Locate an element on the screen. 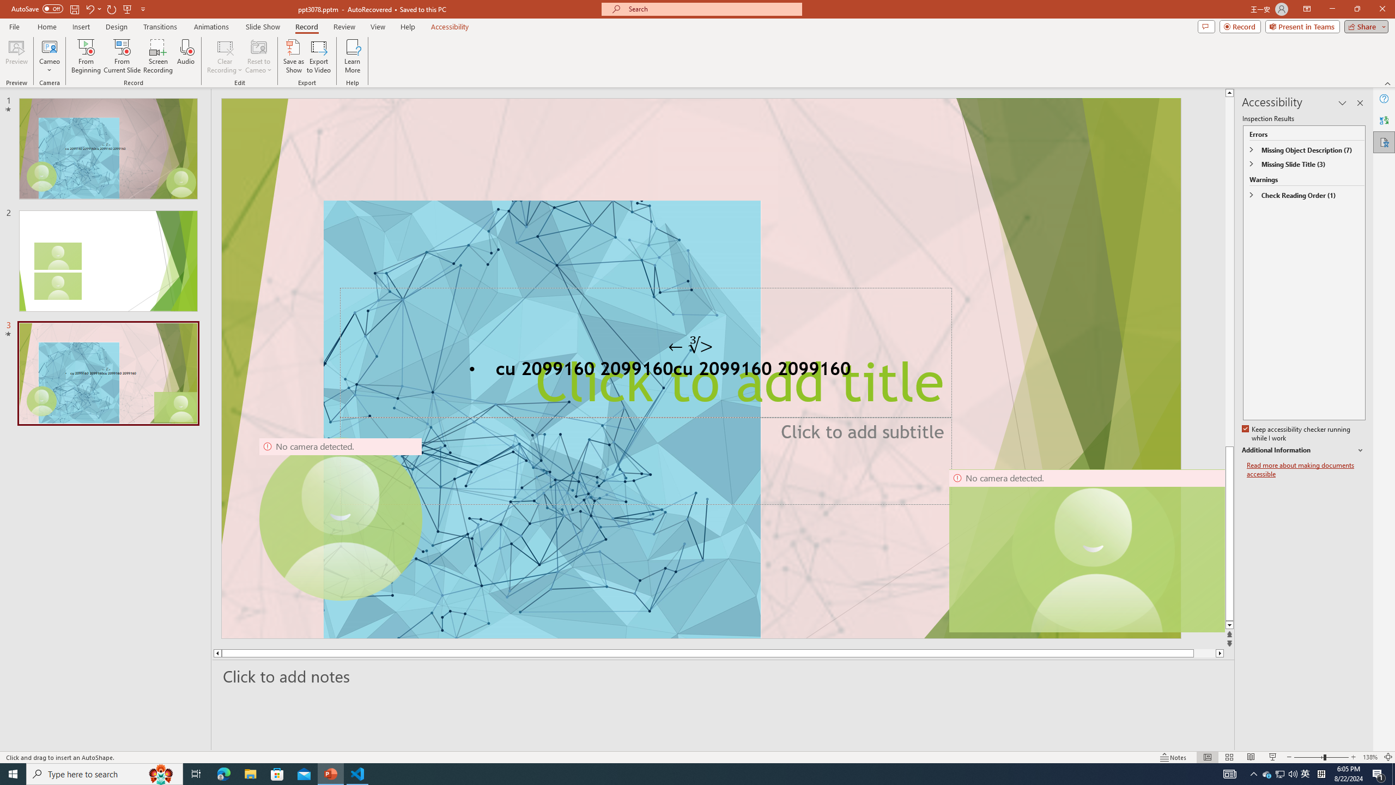  Export to Video is located at coordinates (318, 56).